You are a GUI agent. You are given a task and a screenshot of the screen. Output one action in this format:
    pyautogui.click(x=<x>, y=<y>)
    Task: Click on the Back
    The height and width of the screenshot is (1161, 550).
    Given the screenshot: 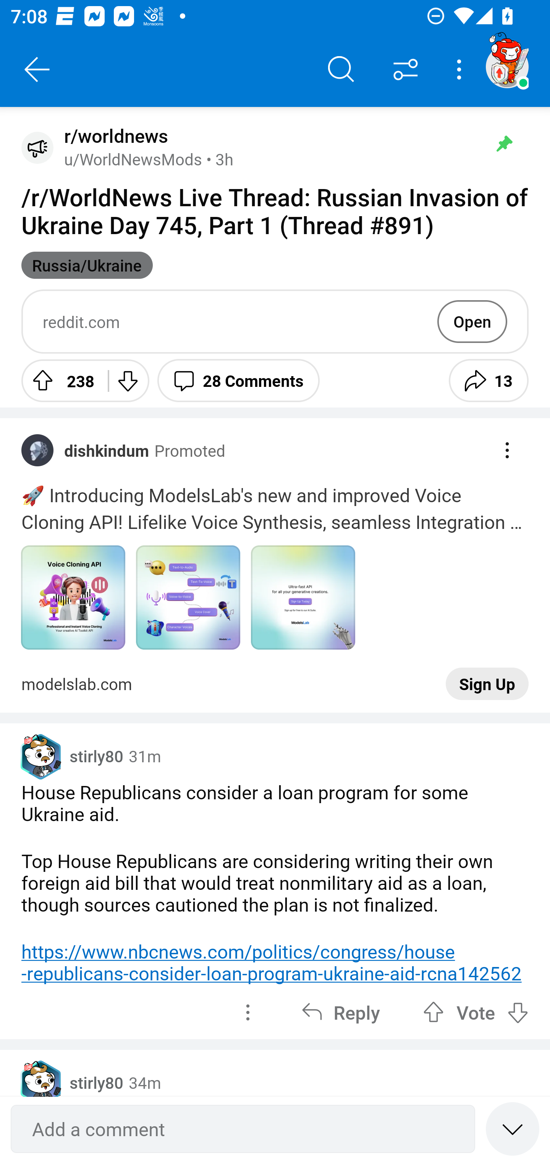 What is the action you would take?
    pyautogui.click(x=37, y=70)
    